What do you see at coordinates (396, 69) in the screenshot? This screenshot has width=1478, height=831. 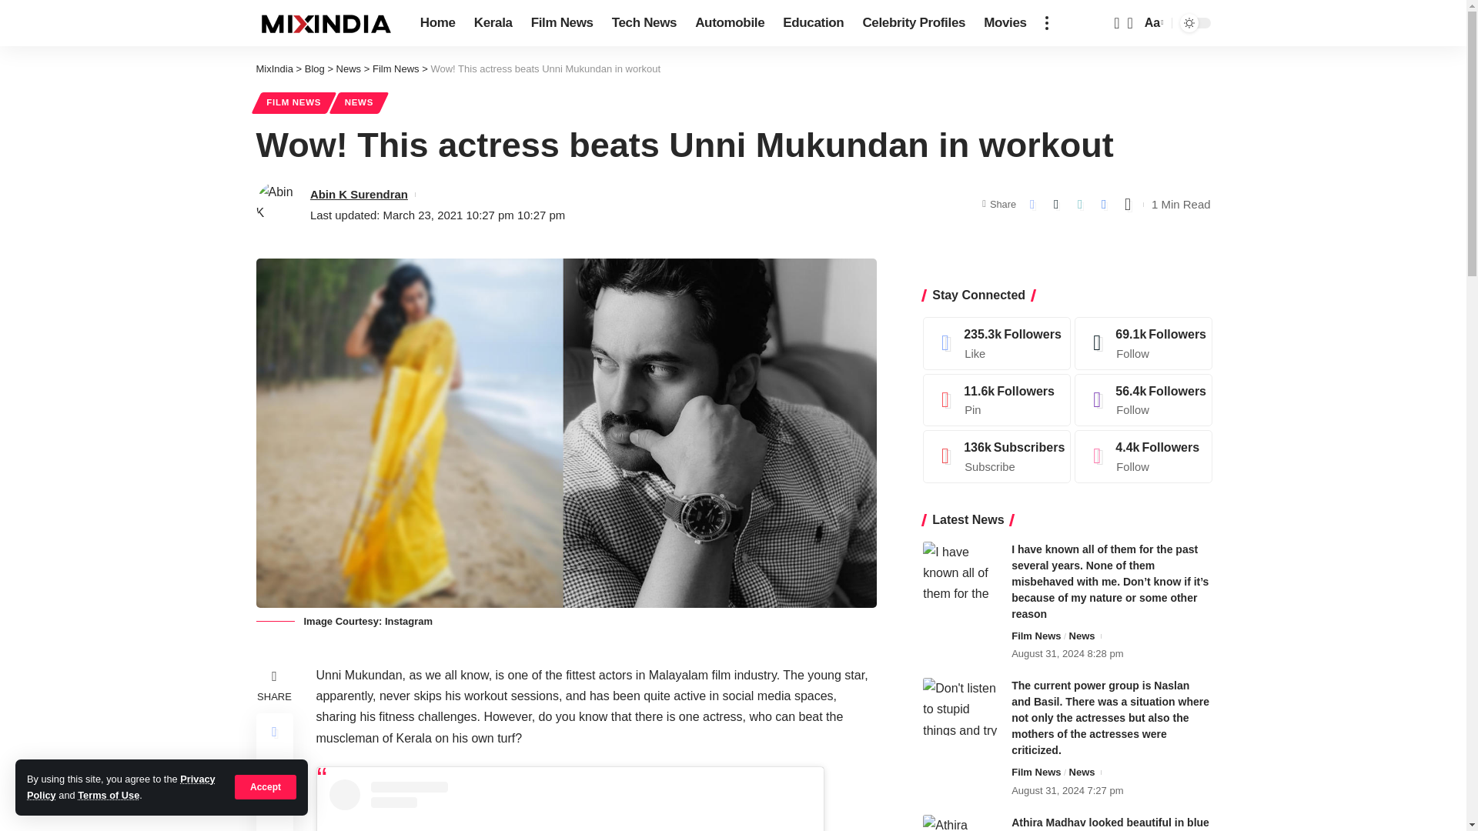 I see `Go to the Film News Category archives.` at bounding box center [396, 69].